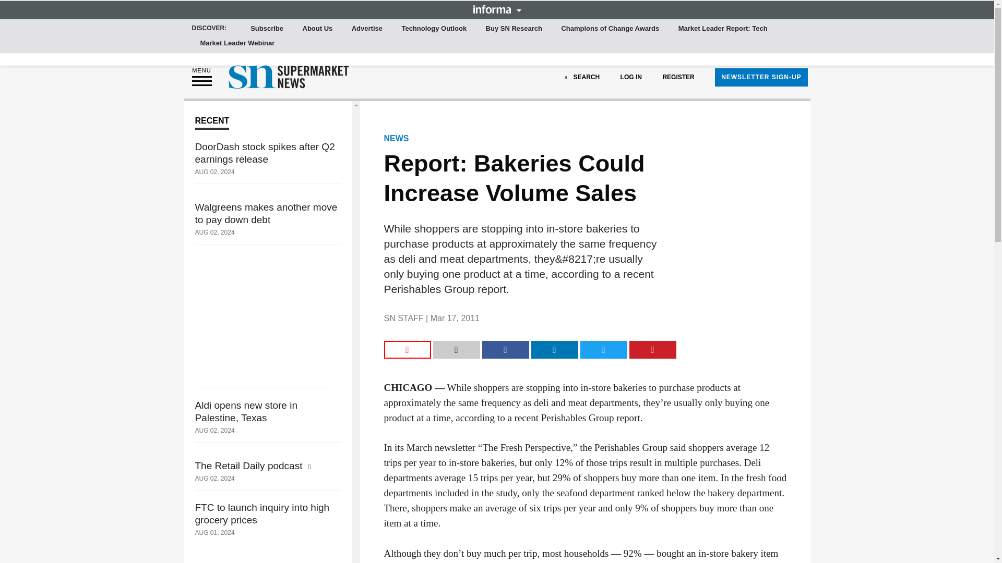 This screenshot has height=563, width=1002. What do you see at coordinates (238, 43) in the screenshot?
I see `Market Leader Webinar` at bounding box center [238, 43].